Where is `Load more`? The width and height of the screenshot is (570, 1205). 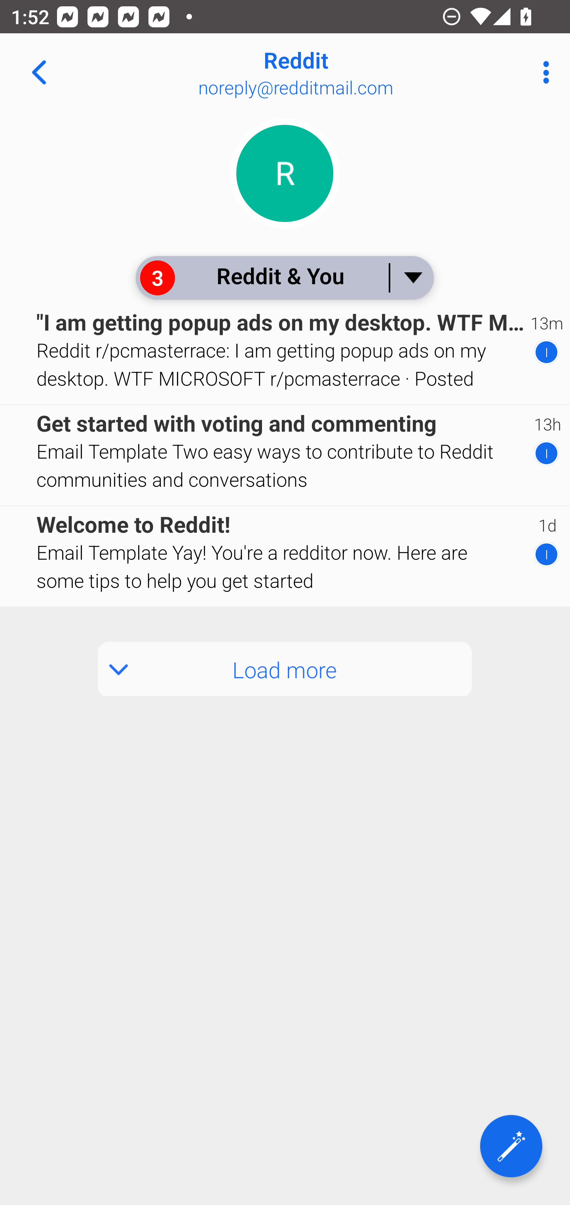
Load more is located at coordinates (285, 669).